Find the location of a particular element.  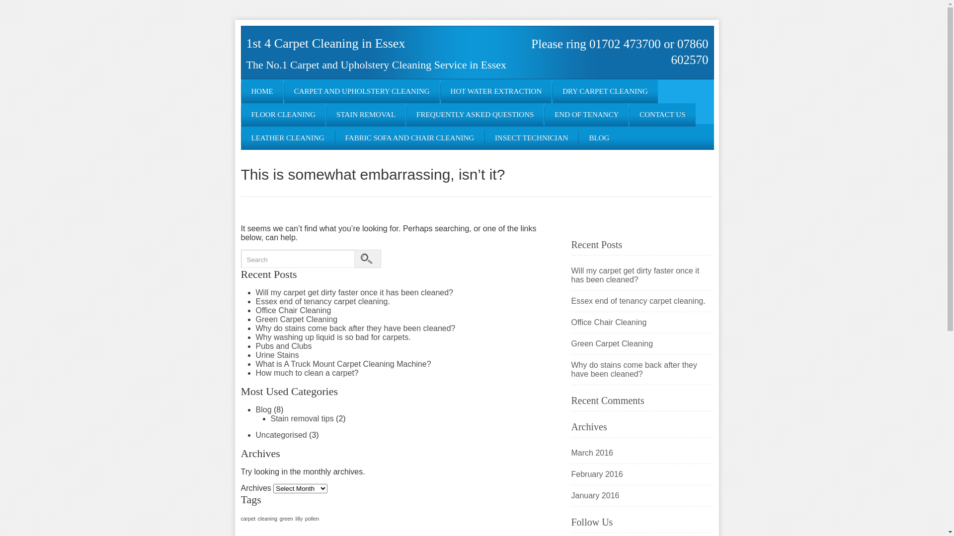

STAIN REMOVAL is located at coordinates (366, 115).